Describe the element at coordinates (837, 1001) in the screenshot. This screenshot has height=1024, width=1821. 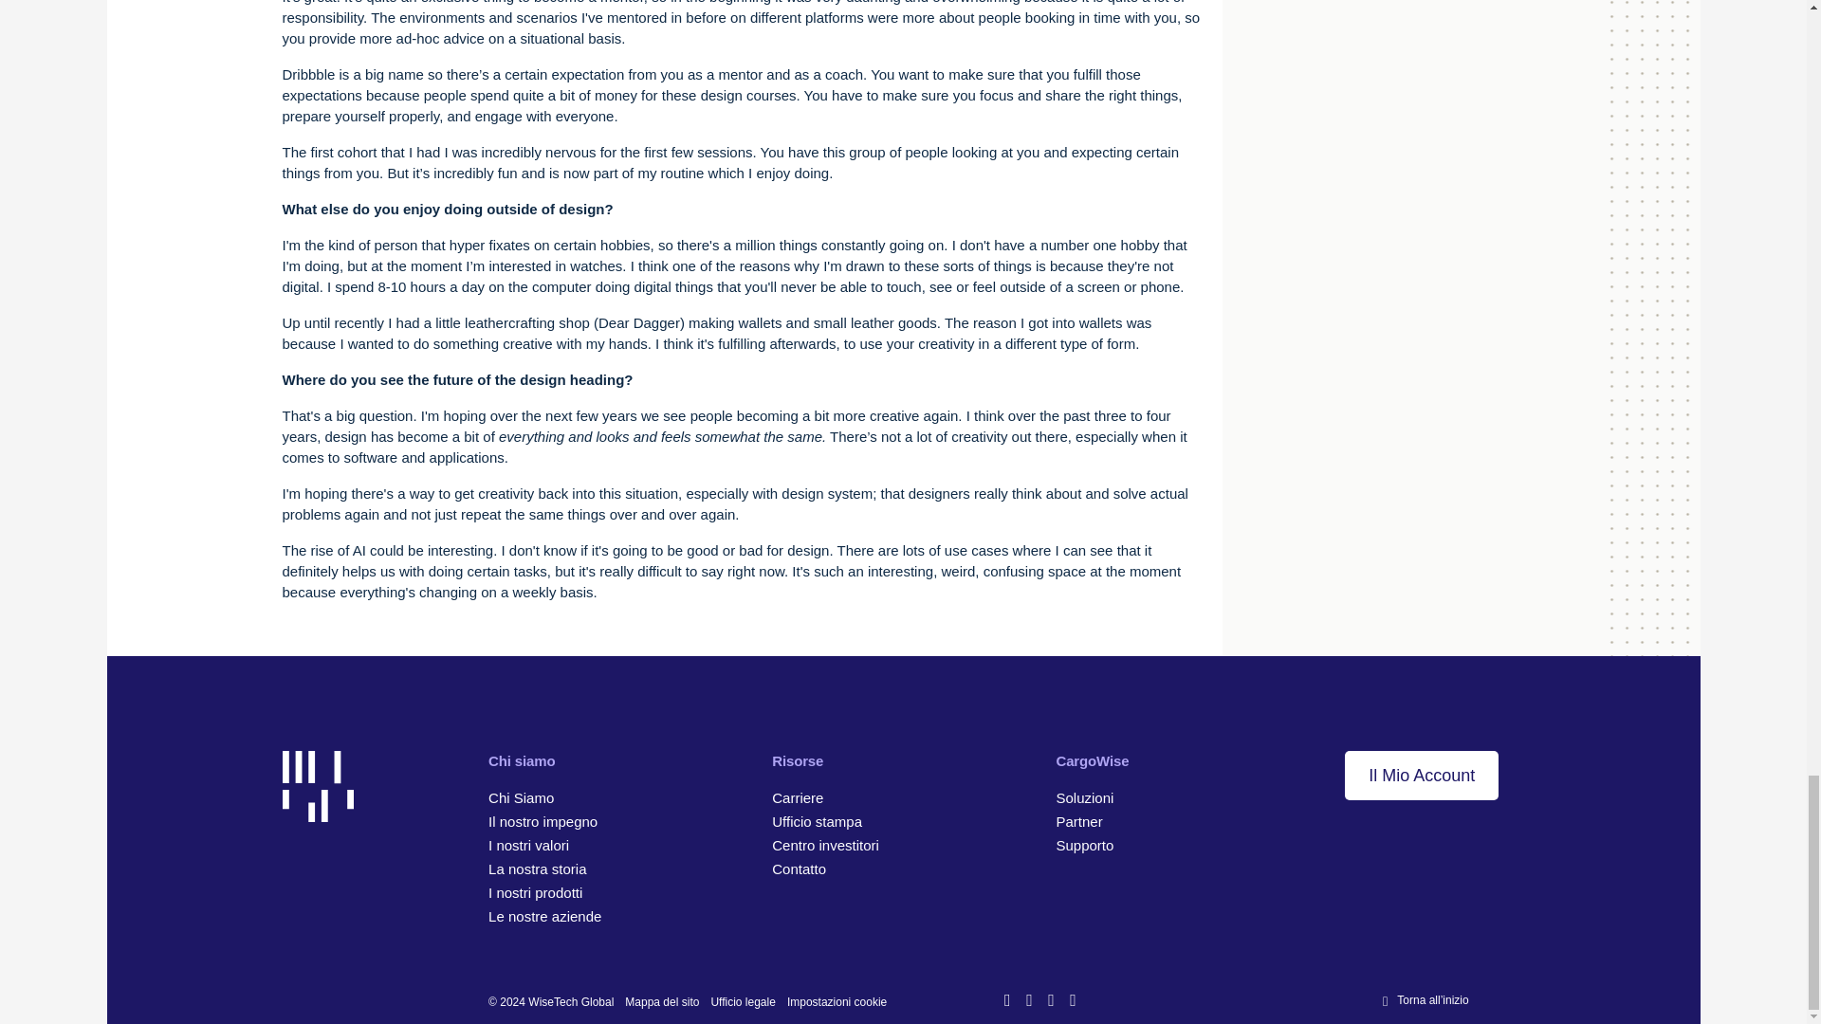
I see `Cookie Settings` at that location.